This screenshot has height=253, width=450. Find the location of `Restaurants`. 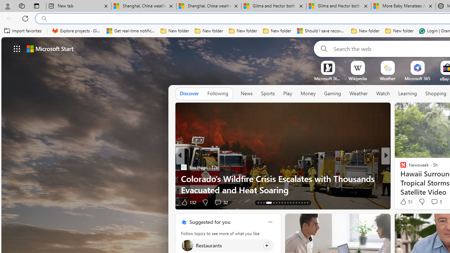

Restaurants is located at coordinates (187, 245).